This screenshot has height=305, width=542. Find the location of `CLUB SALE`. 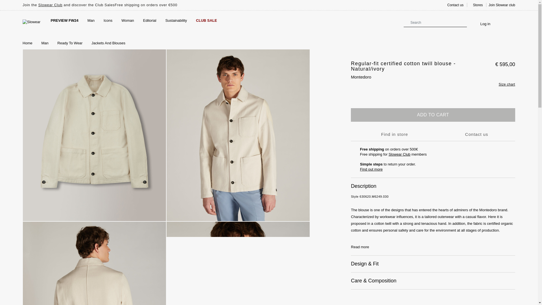

CLUB SALE is located at coordinates (206, 21).